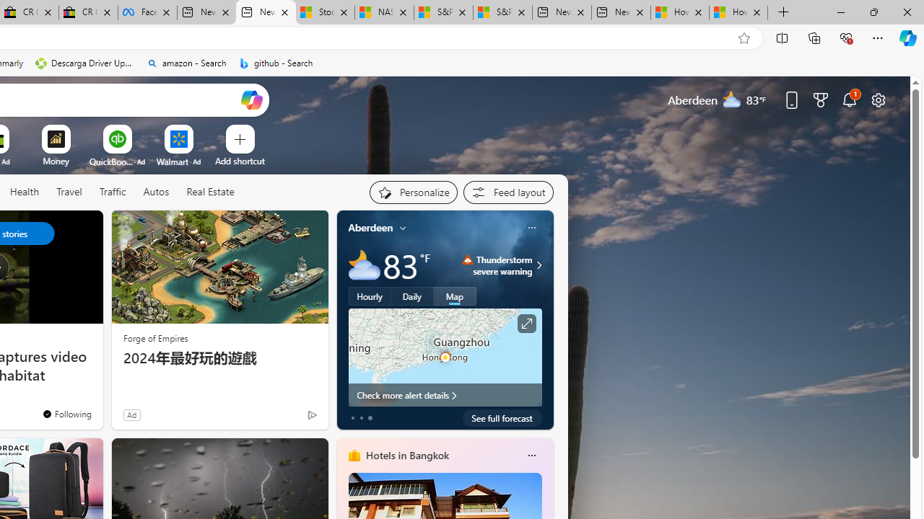  I want to click on Autos, so click(156, 192).